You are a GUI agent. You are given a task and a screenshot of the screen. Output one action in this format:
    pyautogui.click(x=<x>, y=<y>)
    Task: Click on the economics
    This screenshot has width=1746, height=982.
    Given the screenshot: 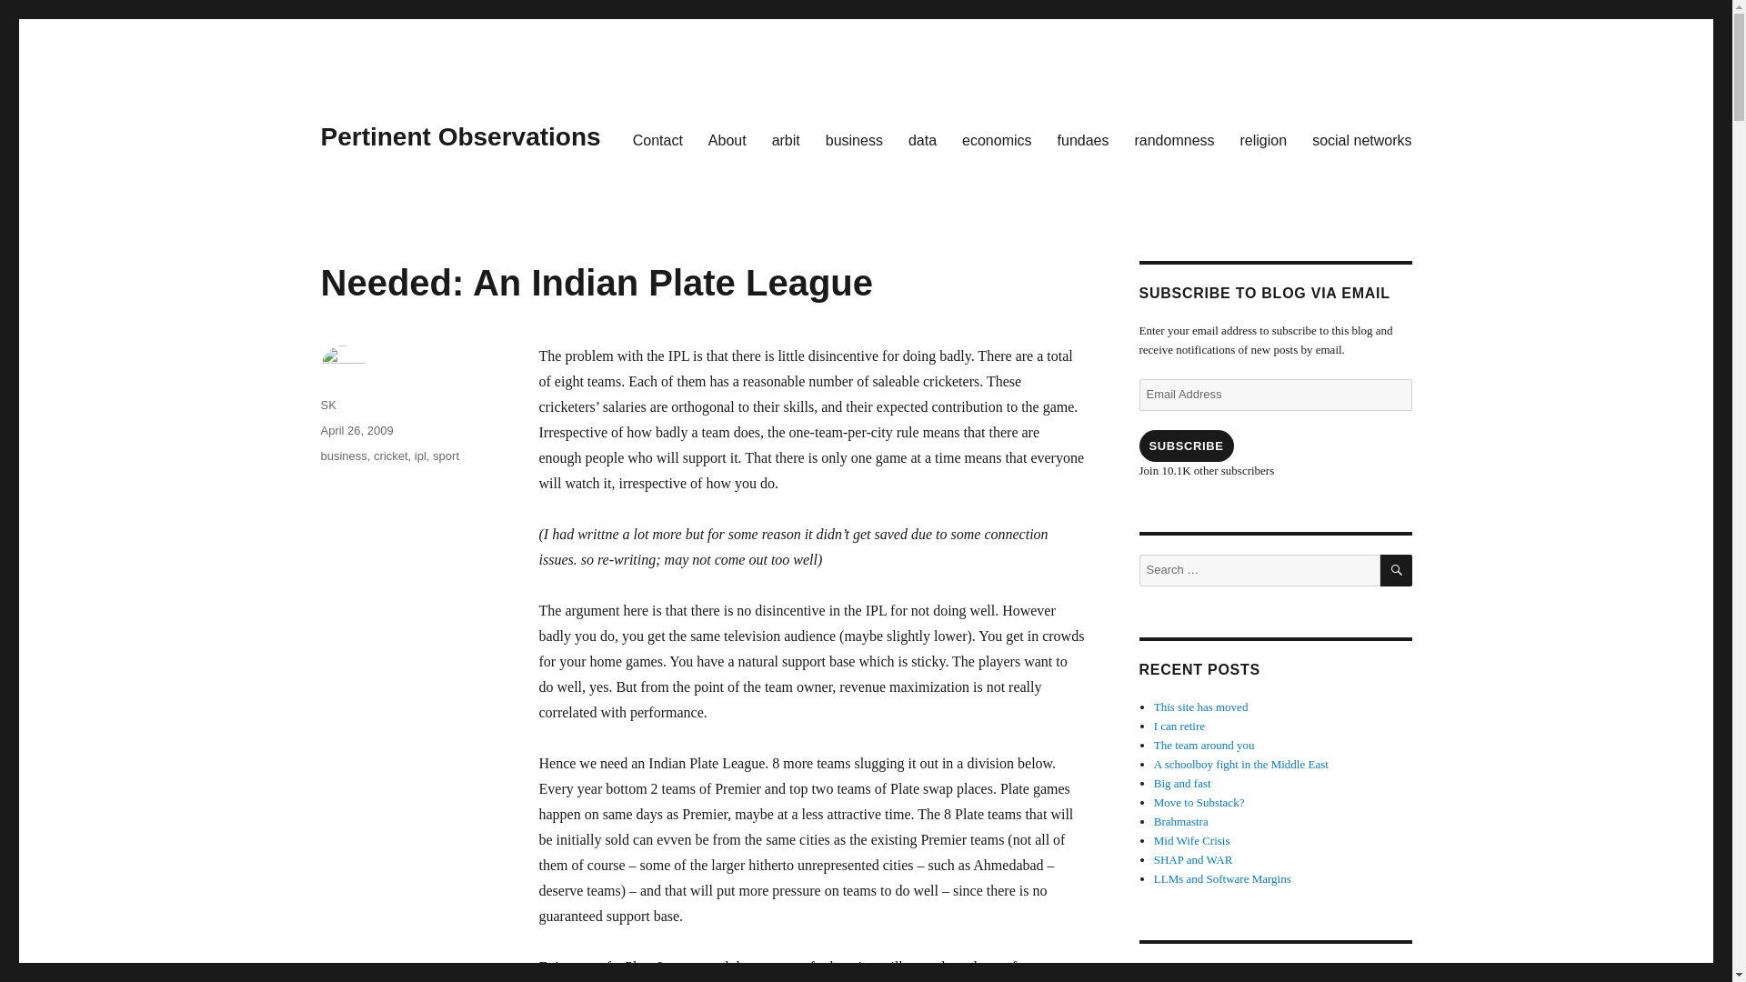 What is the action you would take?
    pyautogui.click(x=997, y=139)
    